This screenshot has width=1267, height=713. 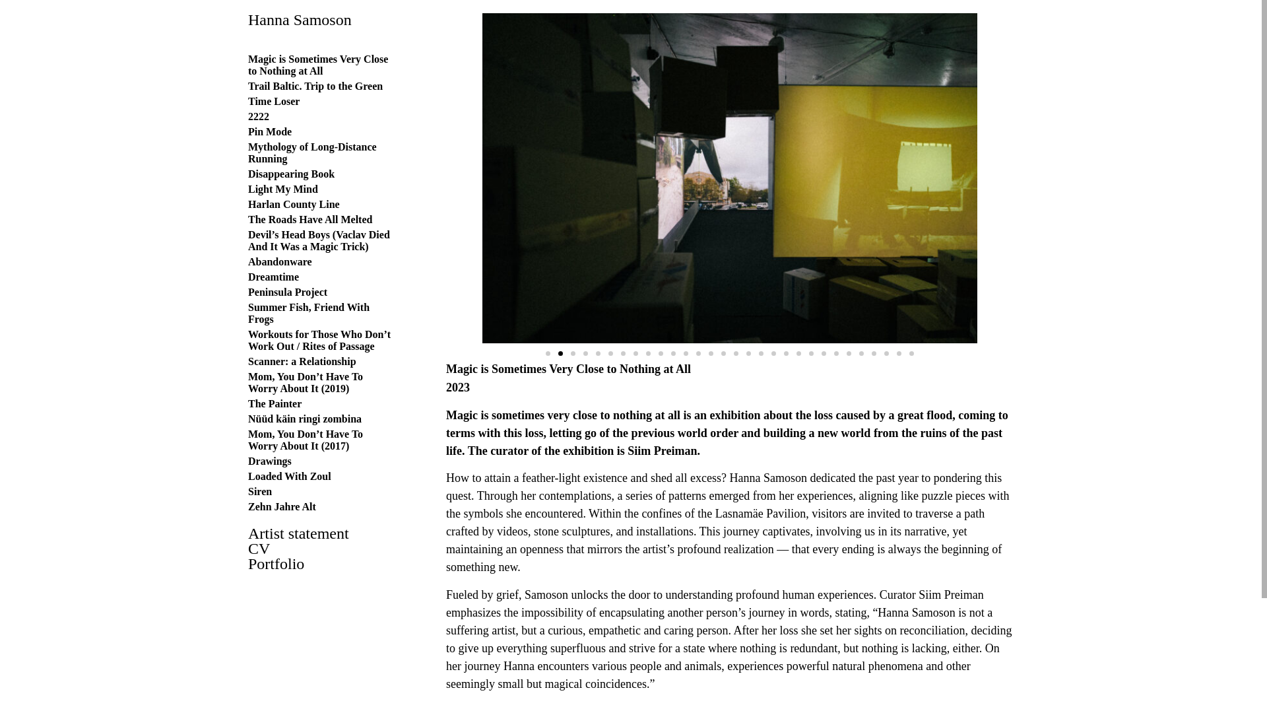 I want to click on Abandonware, so click(x=280, y=261).